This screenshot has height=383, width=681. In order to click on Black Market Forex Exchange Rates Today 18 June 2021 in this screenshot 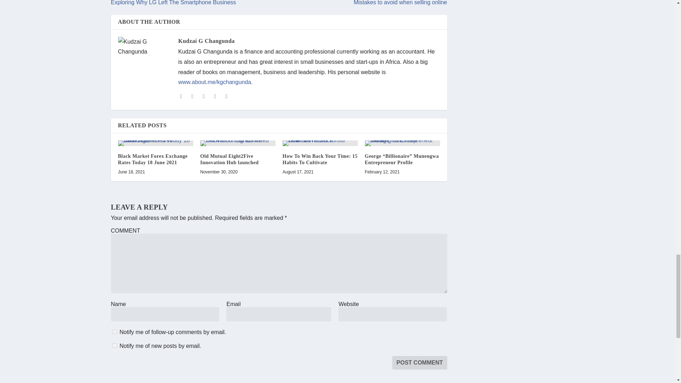, I will do `click(155, 143)`.